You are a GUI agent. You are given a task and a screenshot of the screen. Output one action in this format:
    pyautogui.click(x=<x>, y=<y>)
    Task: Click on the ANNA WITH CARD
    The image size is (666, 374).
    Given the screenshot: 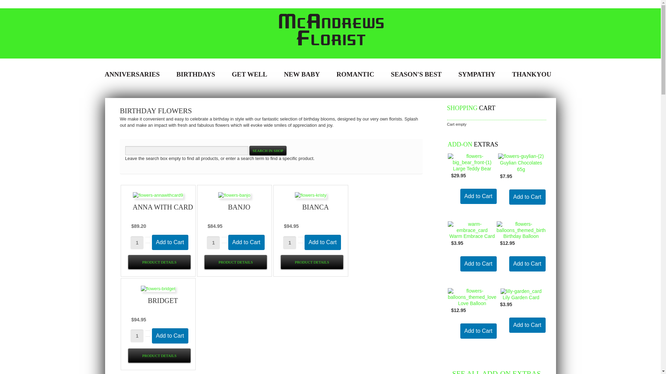 What is the action you would take?
    pyautogui.click(x=163, y=207)
    